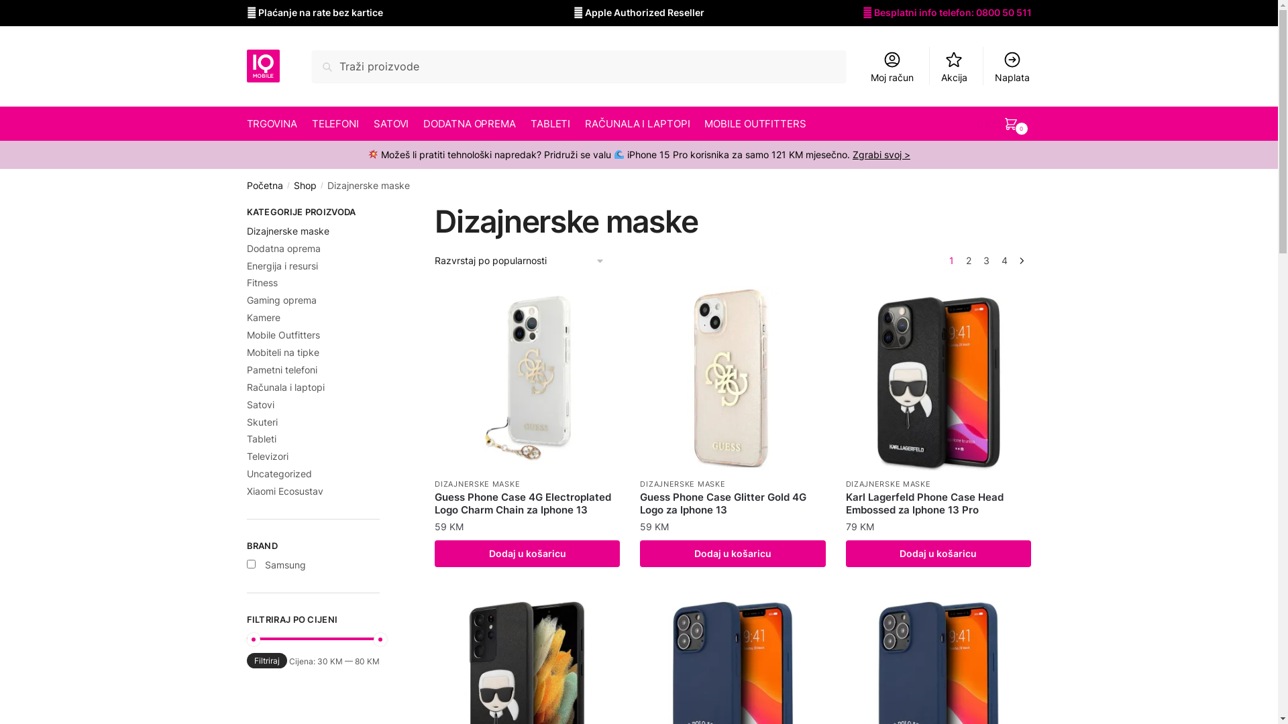  I want to click on Filtriraj, so click(267, 661).